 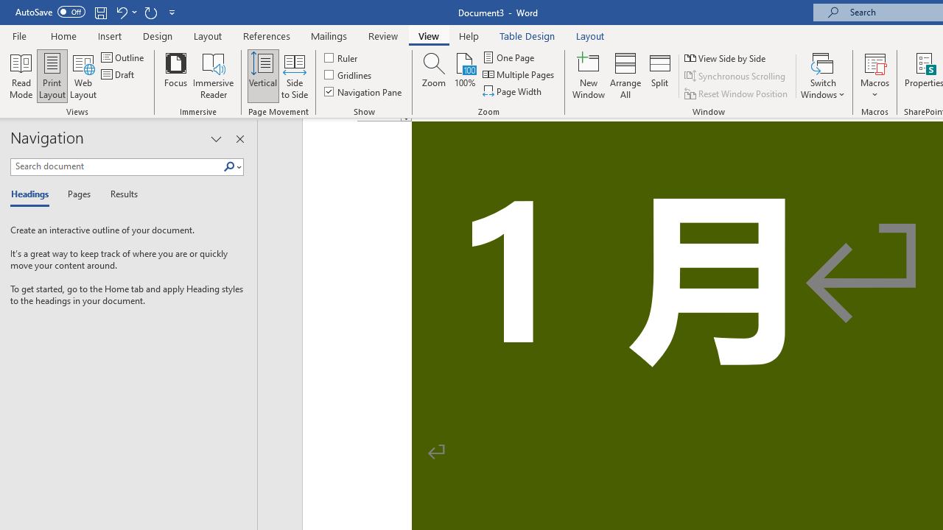 What do you see at coordinates (267, 35) in the screenshot?
I see `References` at bounding box center [267, 35].